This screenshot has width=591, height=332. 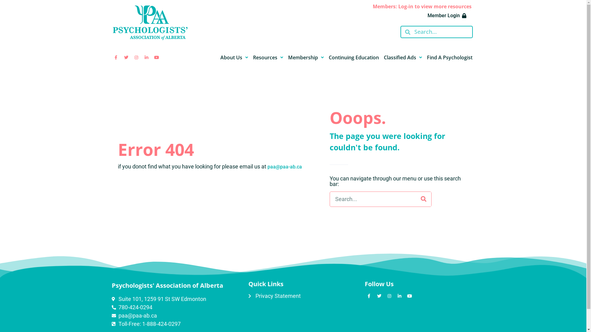 I want to click on About Us, so click(x=234, y=57).